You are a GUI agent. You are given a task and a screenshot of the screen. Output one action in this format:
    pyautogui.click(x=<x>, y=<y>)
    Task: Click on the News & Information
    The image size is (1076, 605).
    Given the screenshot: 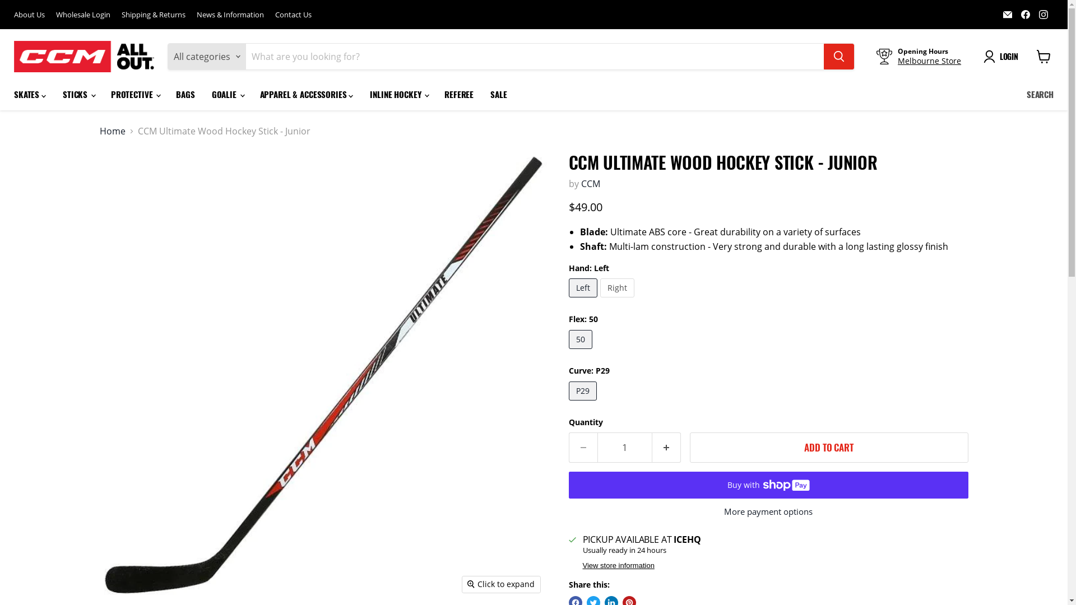 What is the action you would take?
    pyautogui.click(x=230, y=15)
    